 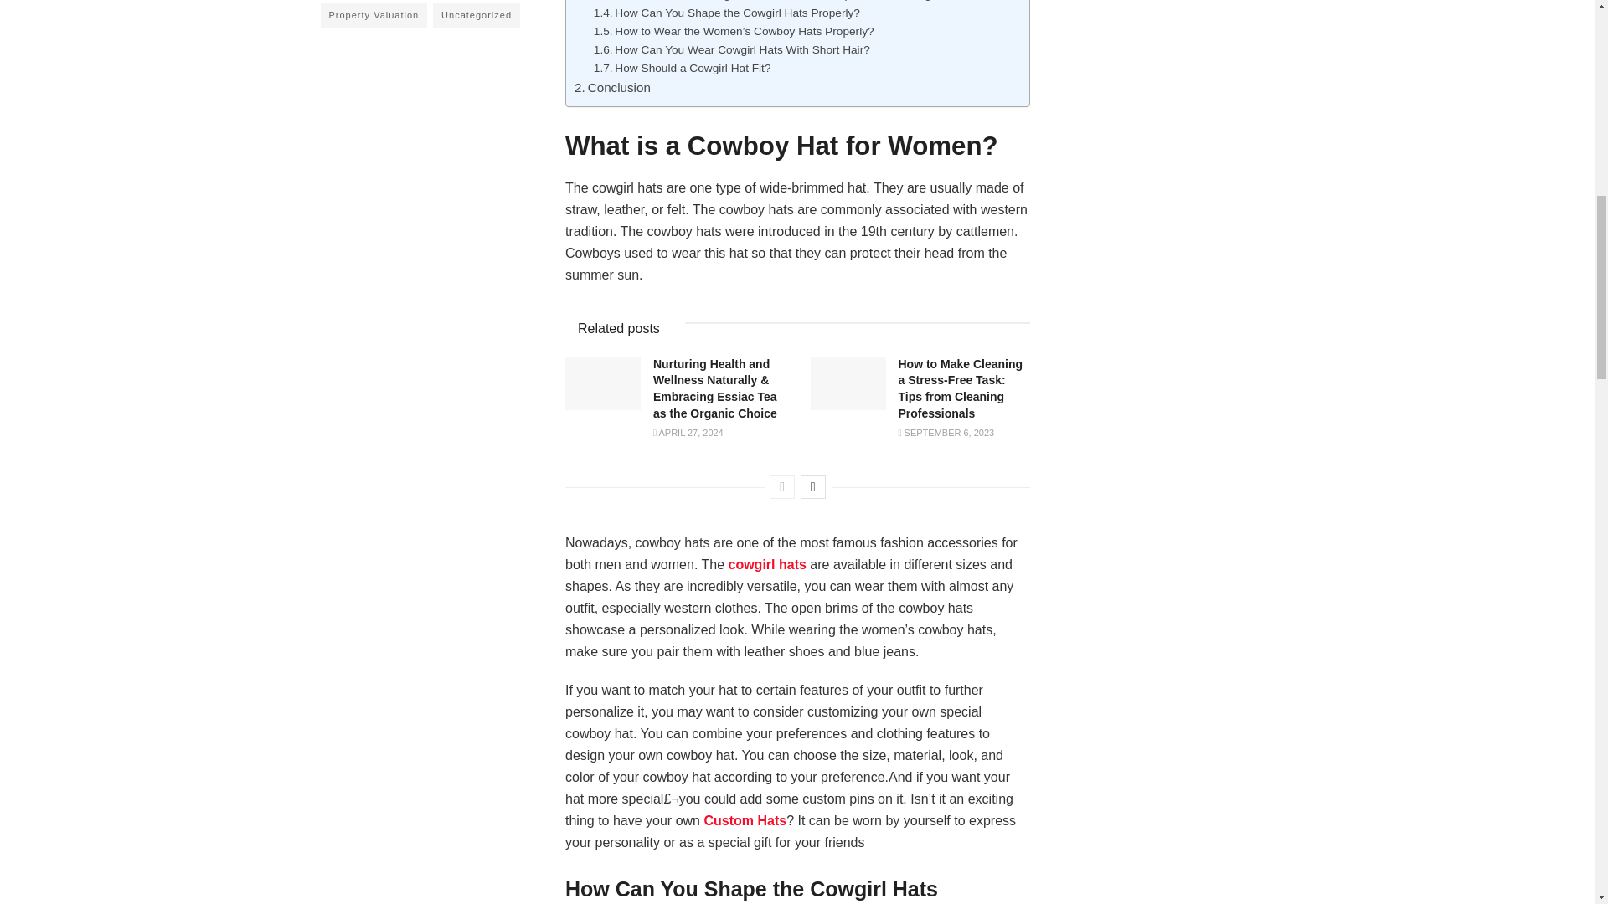 What do you see at coordinates (682, 69) in the screenshot?
I see `How Should a Cowgirl Hat Fit?` at bounding box center [682, 69].